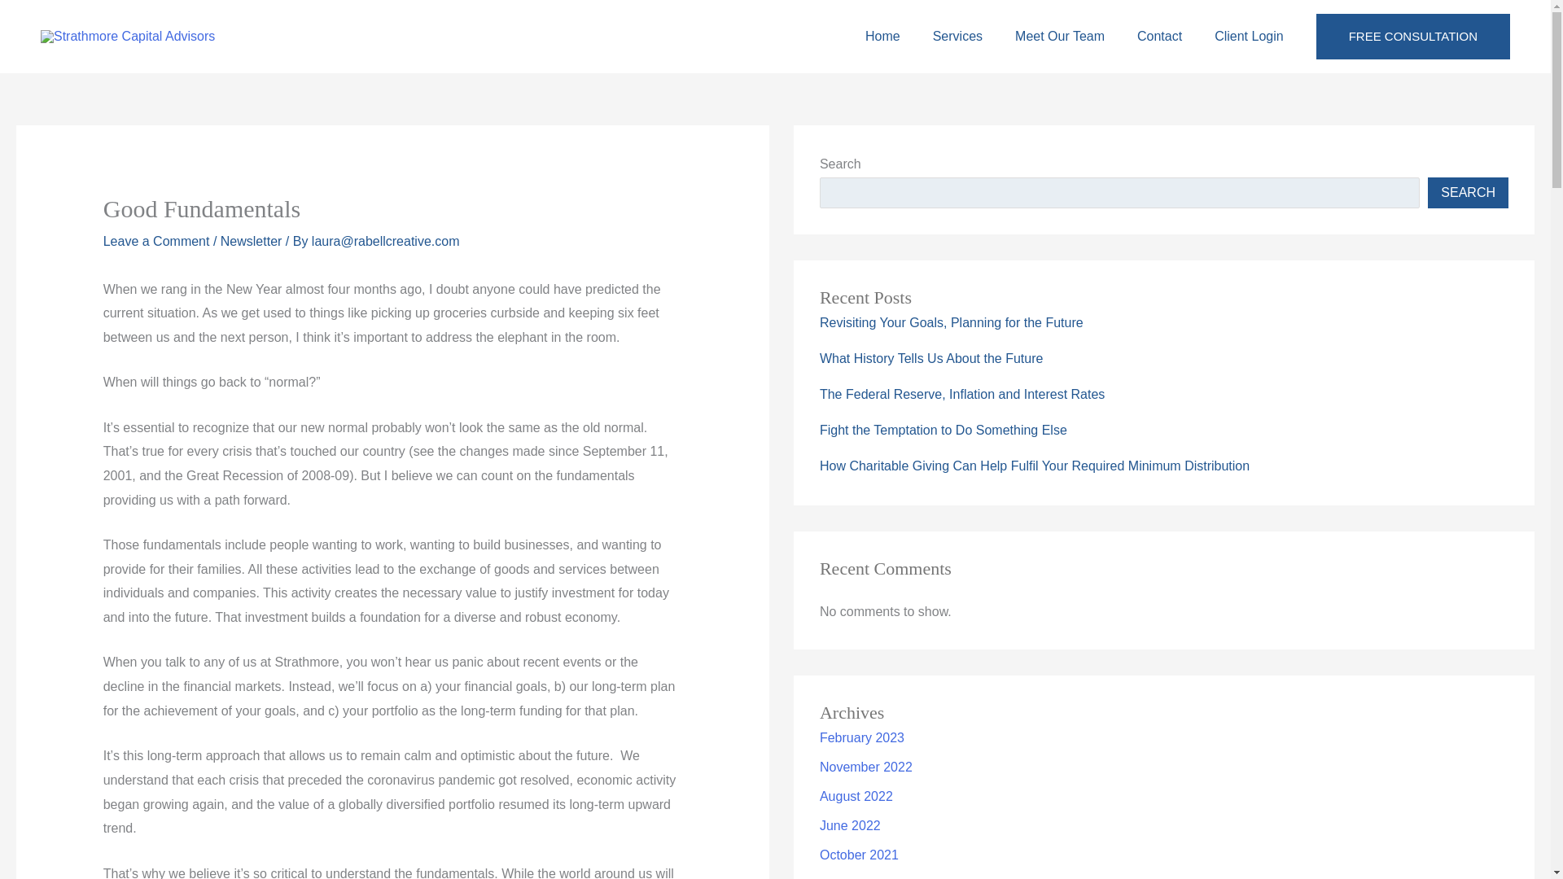  What do you see at coordinates (951, 357) in the screenshot?
I see `Revisiting Your Goals, Planning for the Future` at bounding box center [951, 357].